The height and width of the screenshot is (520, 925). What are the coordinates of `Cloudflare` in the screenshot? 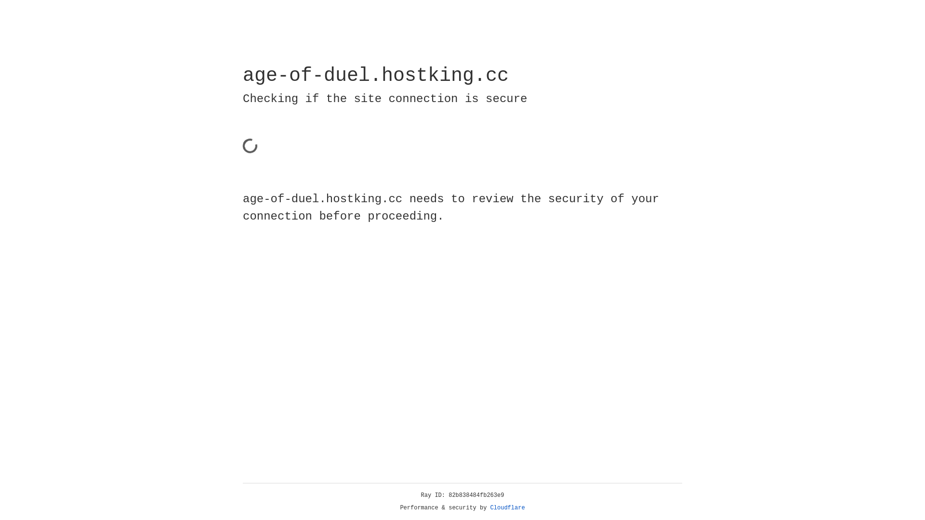 It's located at (508, 508).